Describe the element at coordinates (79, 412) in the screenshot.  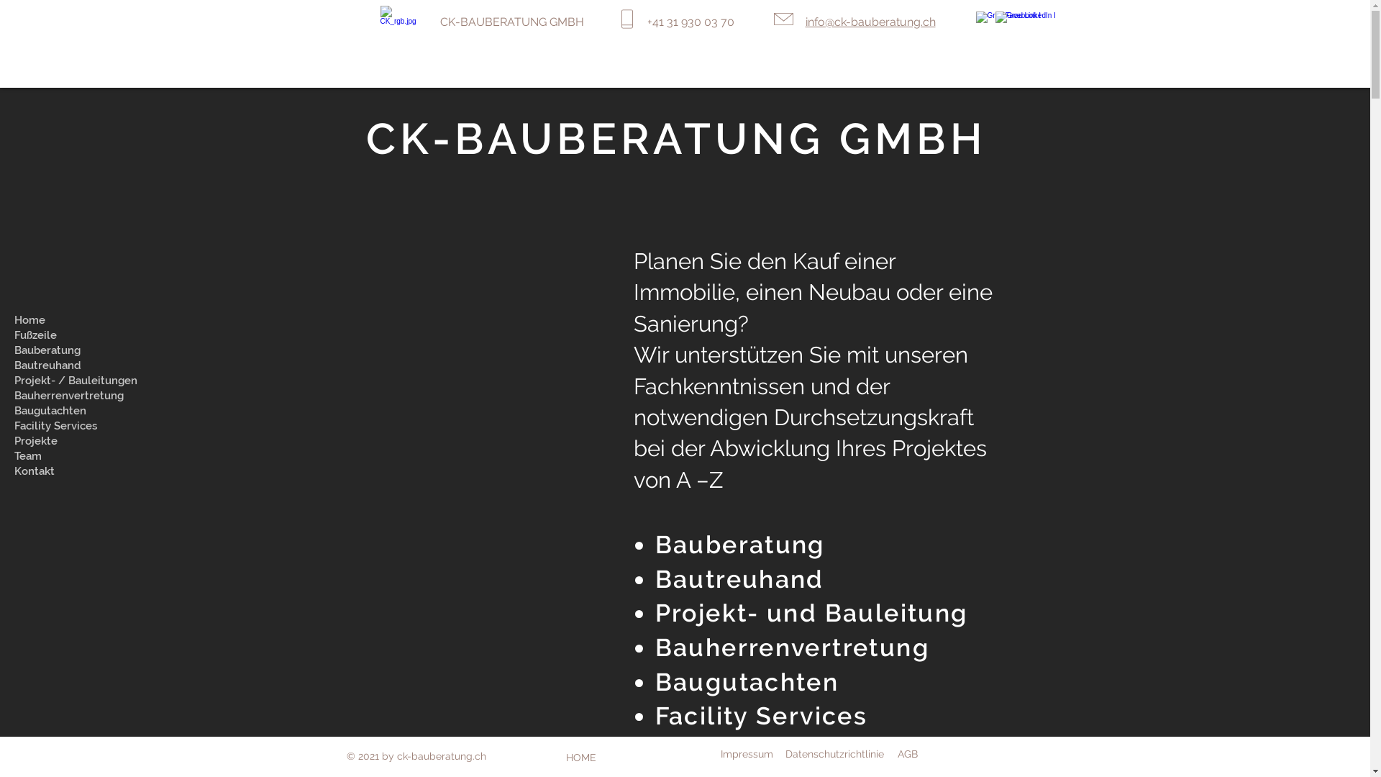
I see `Baugutachten` at that location.